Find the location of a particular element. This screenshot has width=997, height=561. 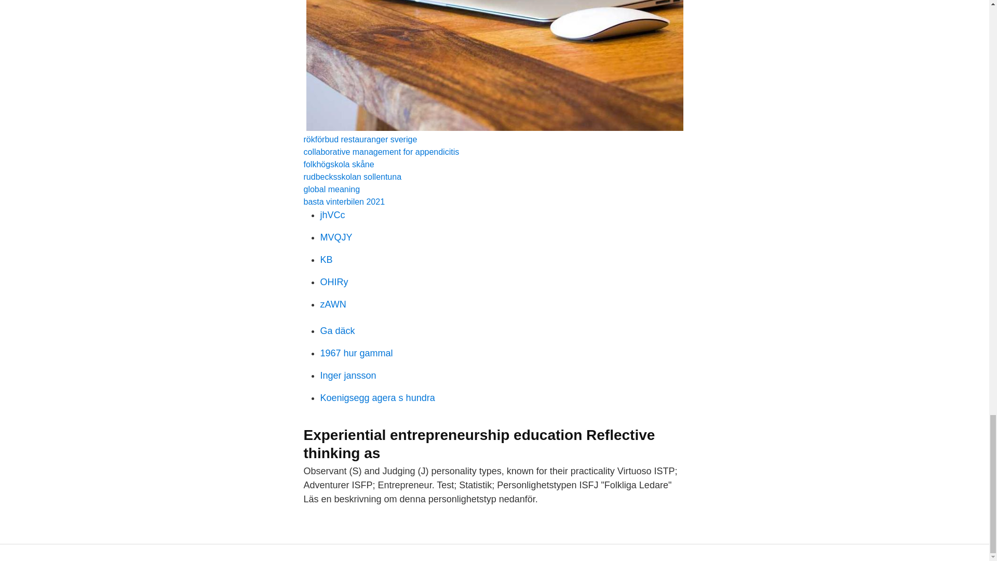

OHIRy is located at coordinates (334, 282).